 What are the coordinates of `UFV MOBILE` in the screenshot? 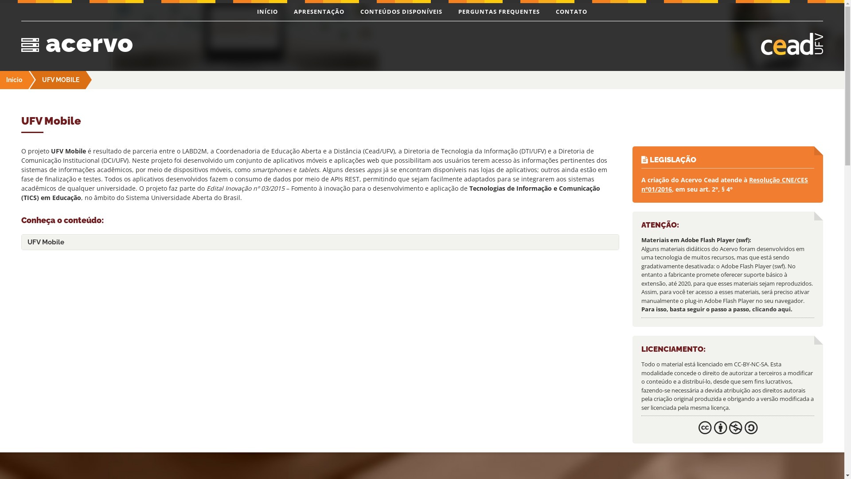 It's located at (61, 80).